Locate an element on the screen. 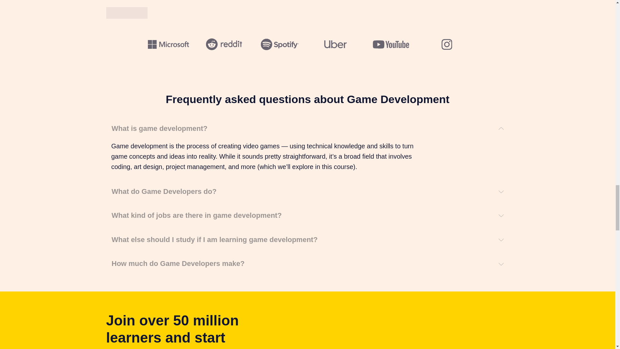 The width and height of the screenshot is (620, 349). How much do Game Developers make? is located at coordinates (307, 264).